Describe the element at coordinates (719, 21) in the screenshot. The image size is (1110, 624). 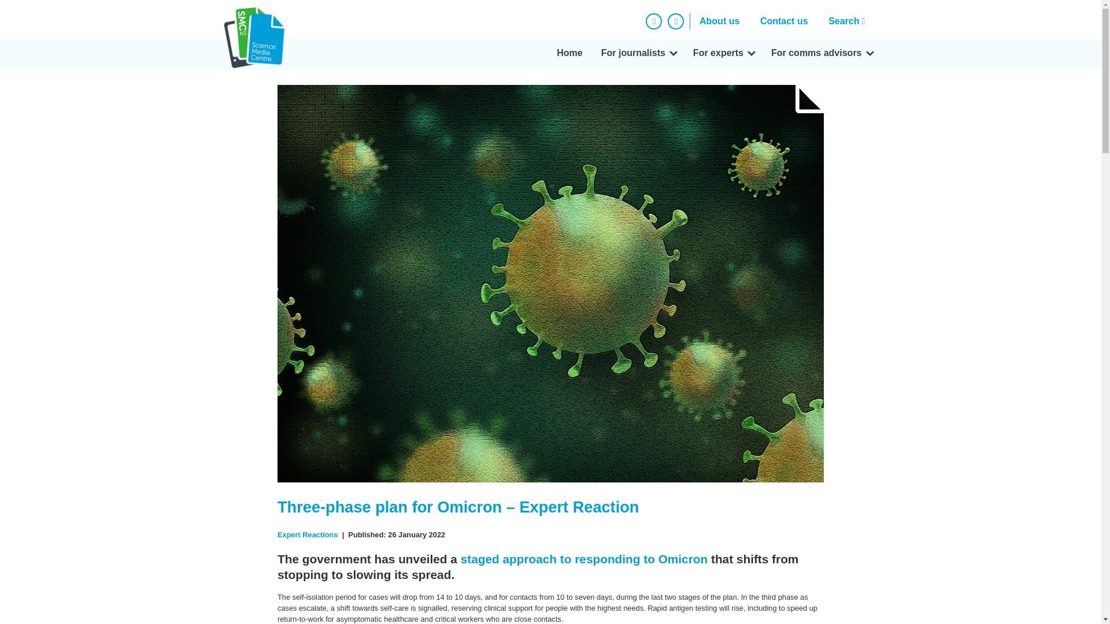
I see `About us` at that location.